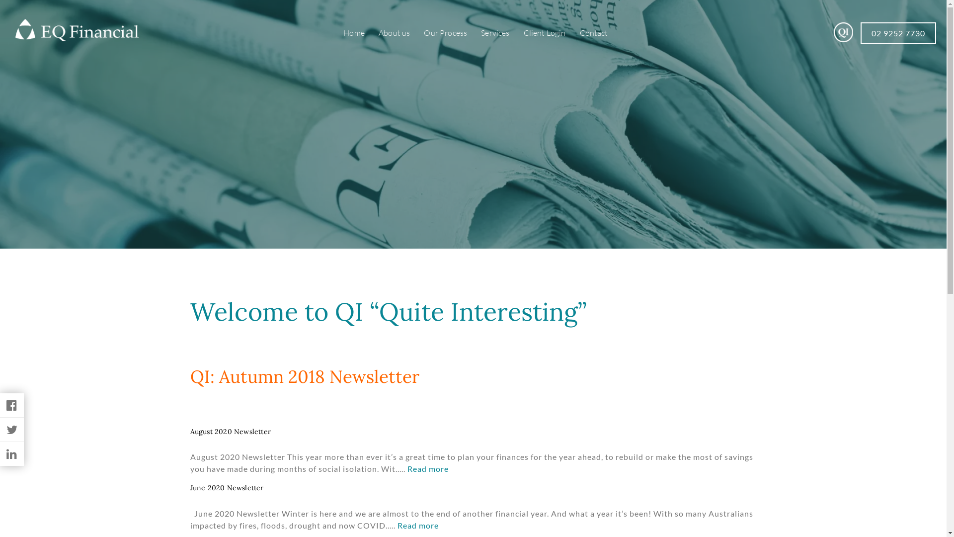  Describe the element at coordinates (546, 33) in the screenshot. I see `Client Login` at that location.